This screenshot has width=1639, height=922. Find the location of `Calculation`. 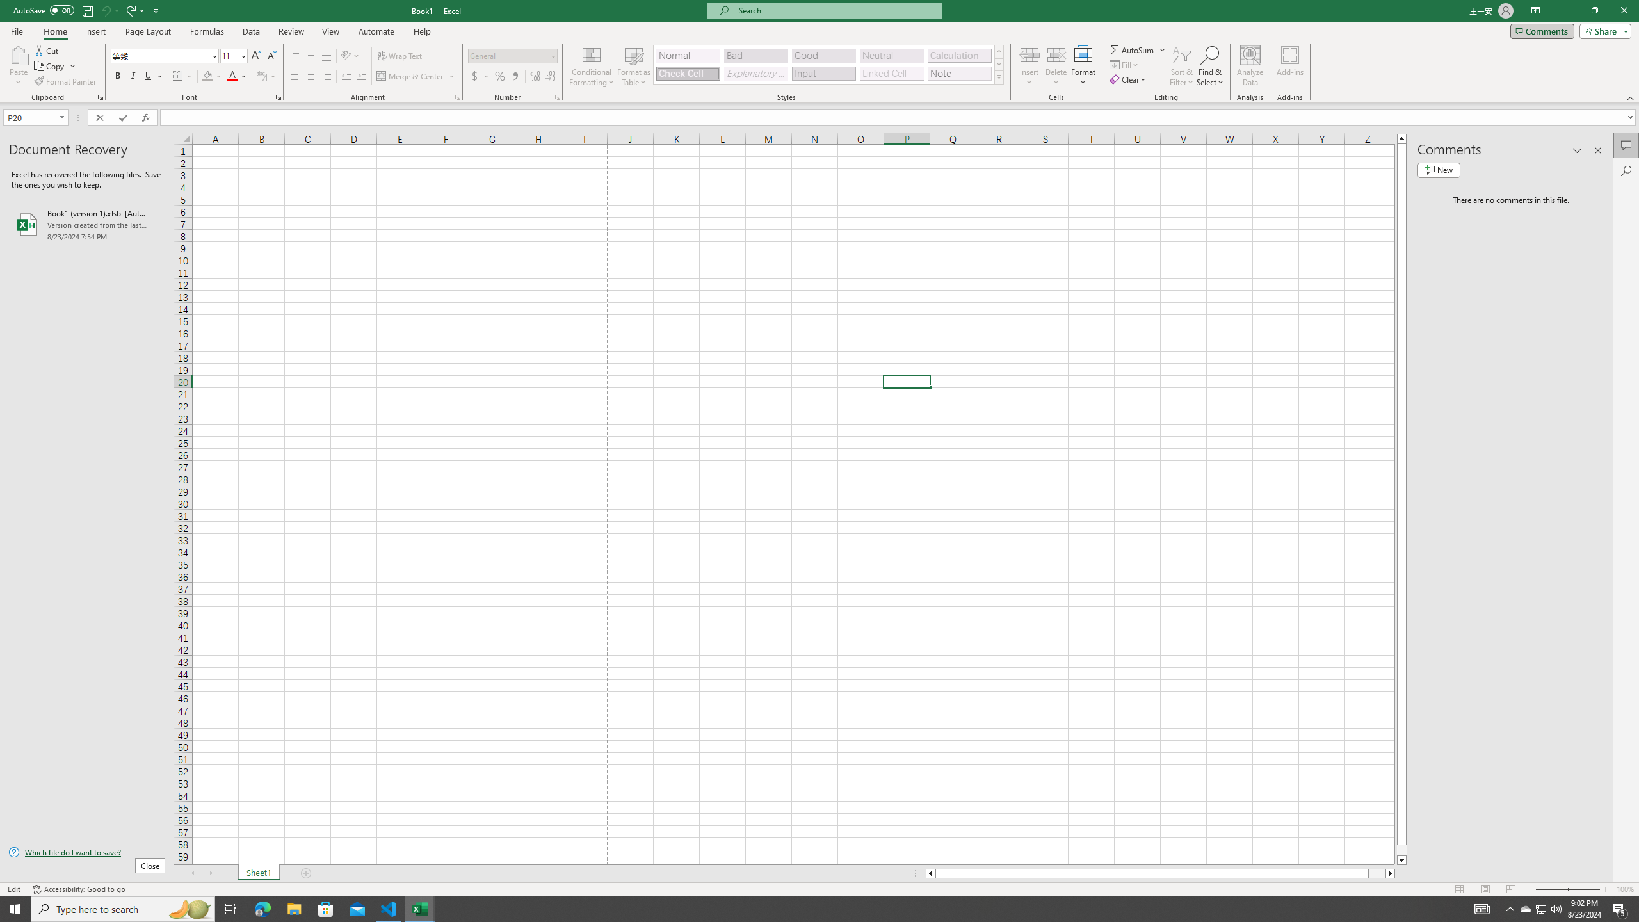

Calculation is located at coordinates (959, 55).